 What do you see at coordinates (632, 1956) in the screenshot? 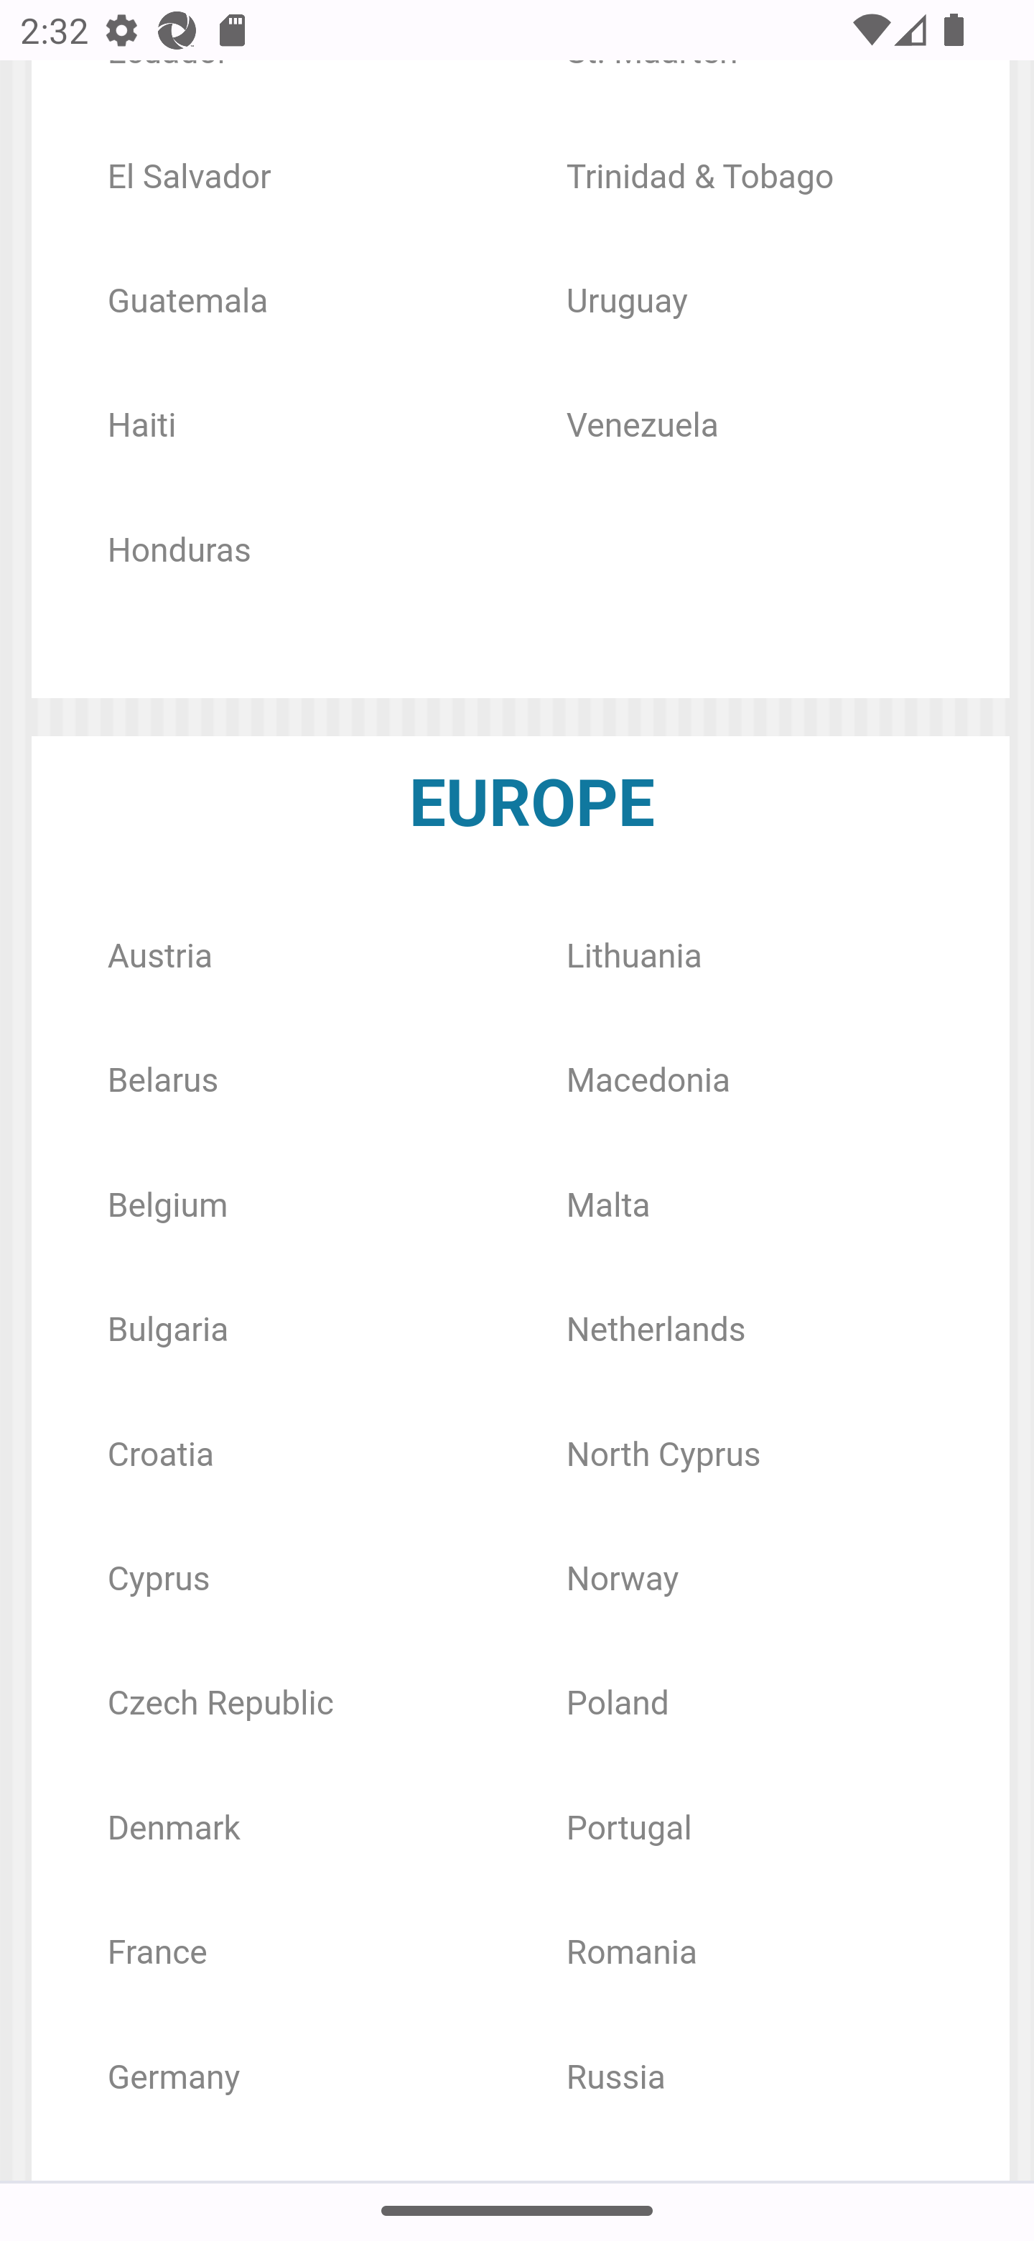
I see `Romania` at bounding box center [632, 1956].